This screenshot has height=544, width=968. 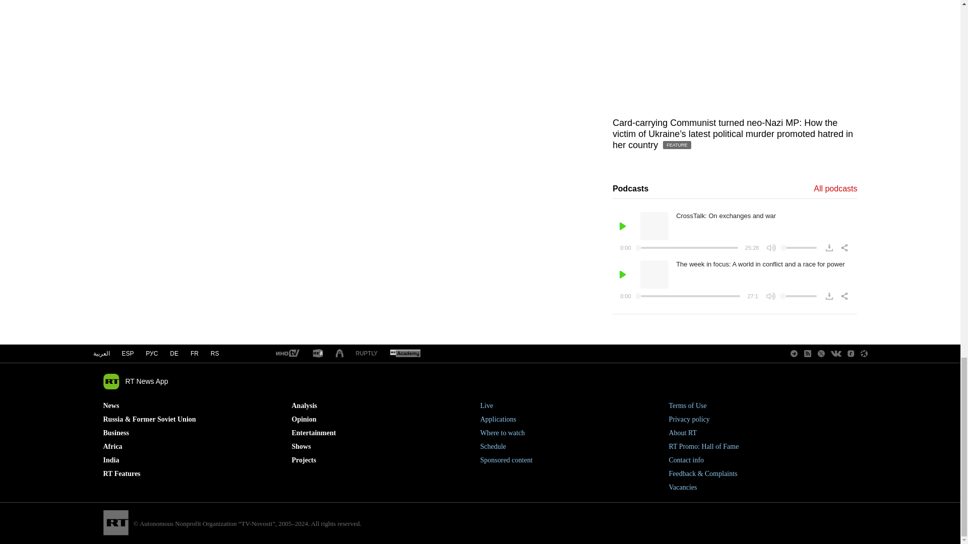 I want to click on RT , so click(x=405, y=354).